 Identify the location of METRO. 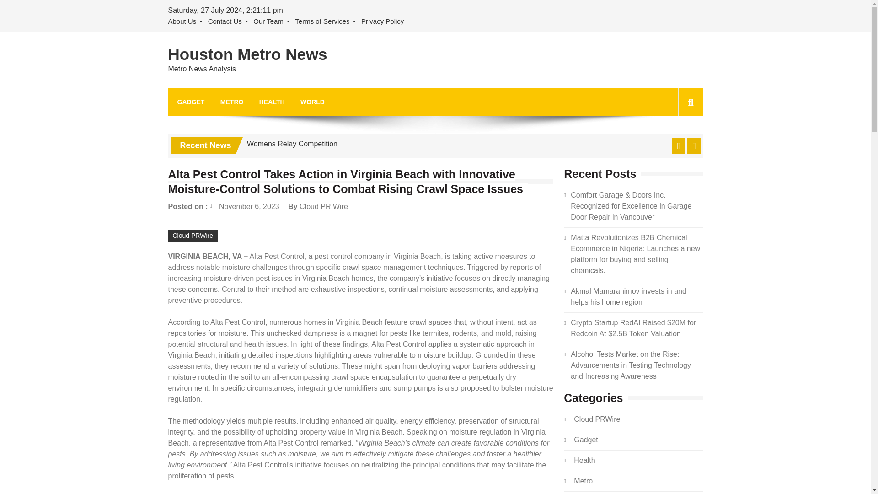
(232, 102).